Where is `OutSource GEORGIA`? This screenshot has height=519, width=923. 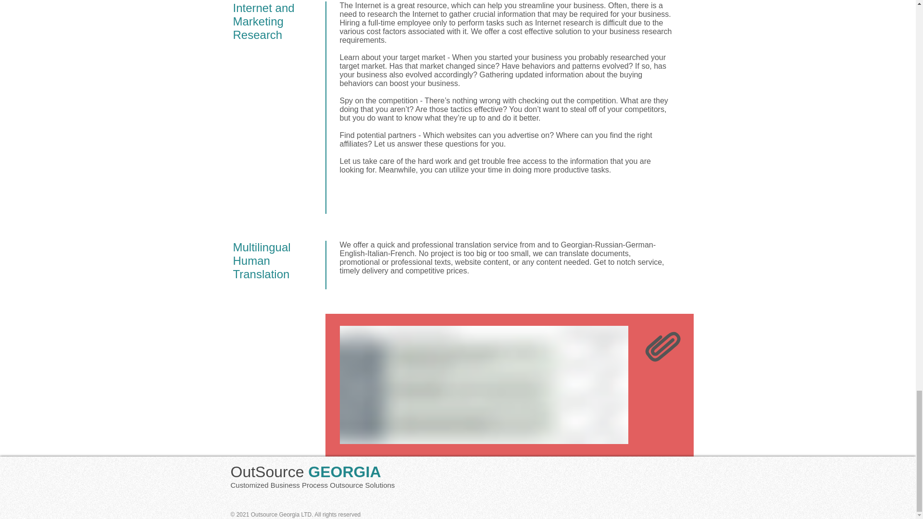 OutSource GEORGIA is located at coordinates (306, 472).